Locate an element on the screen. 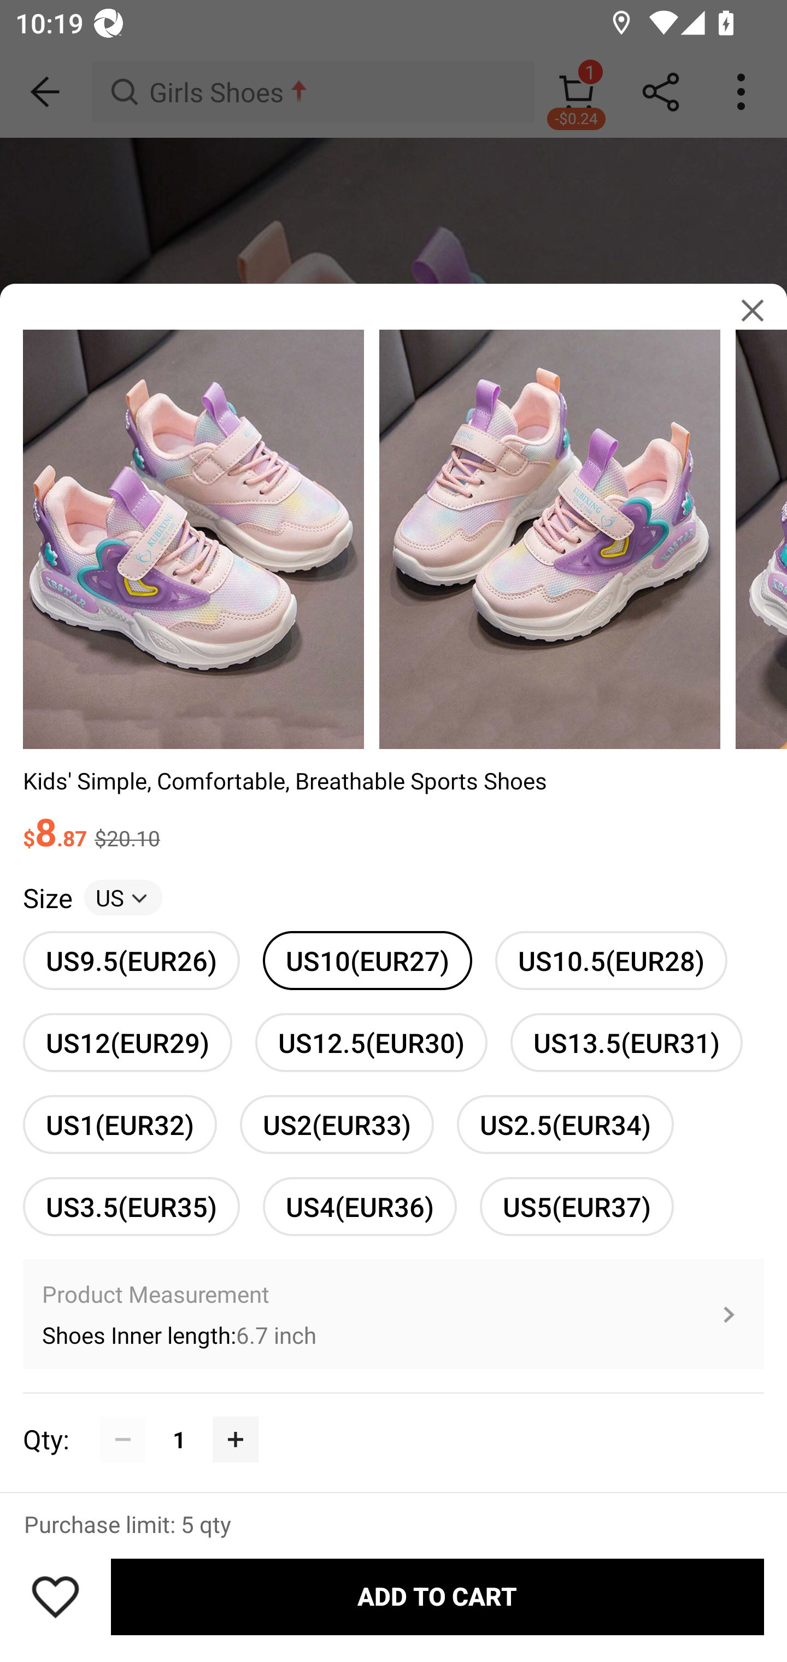 This screenshot has height=1662, width=787. US12.5(EUR30) US12.5(EUR30)unselected option is located at coordinates (371, 1043).